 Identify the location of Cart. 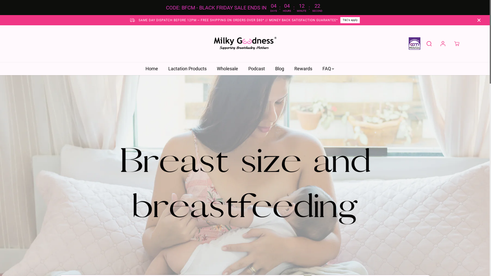
(457, 44).